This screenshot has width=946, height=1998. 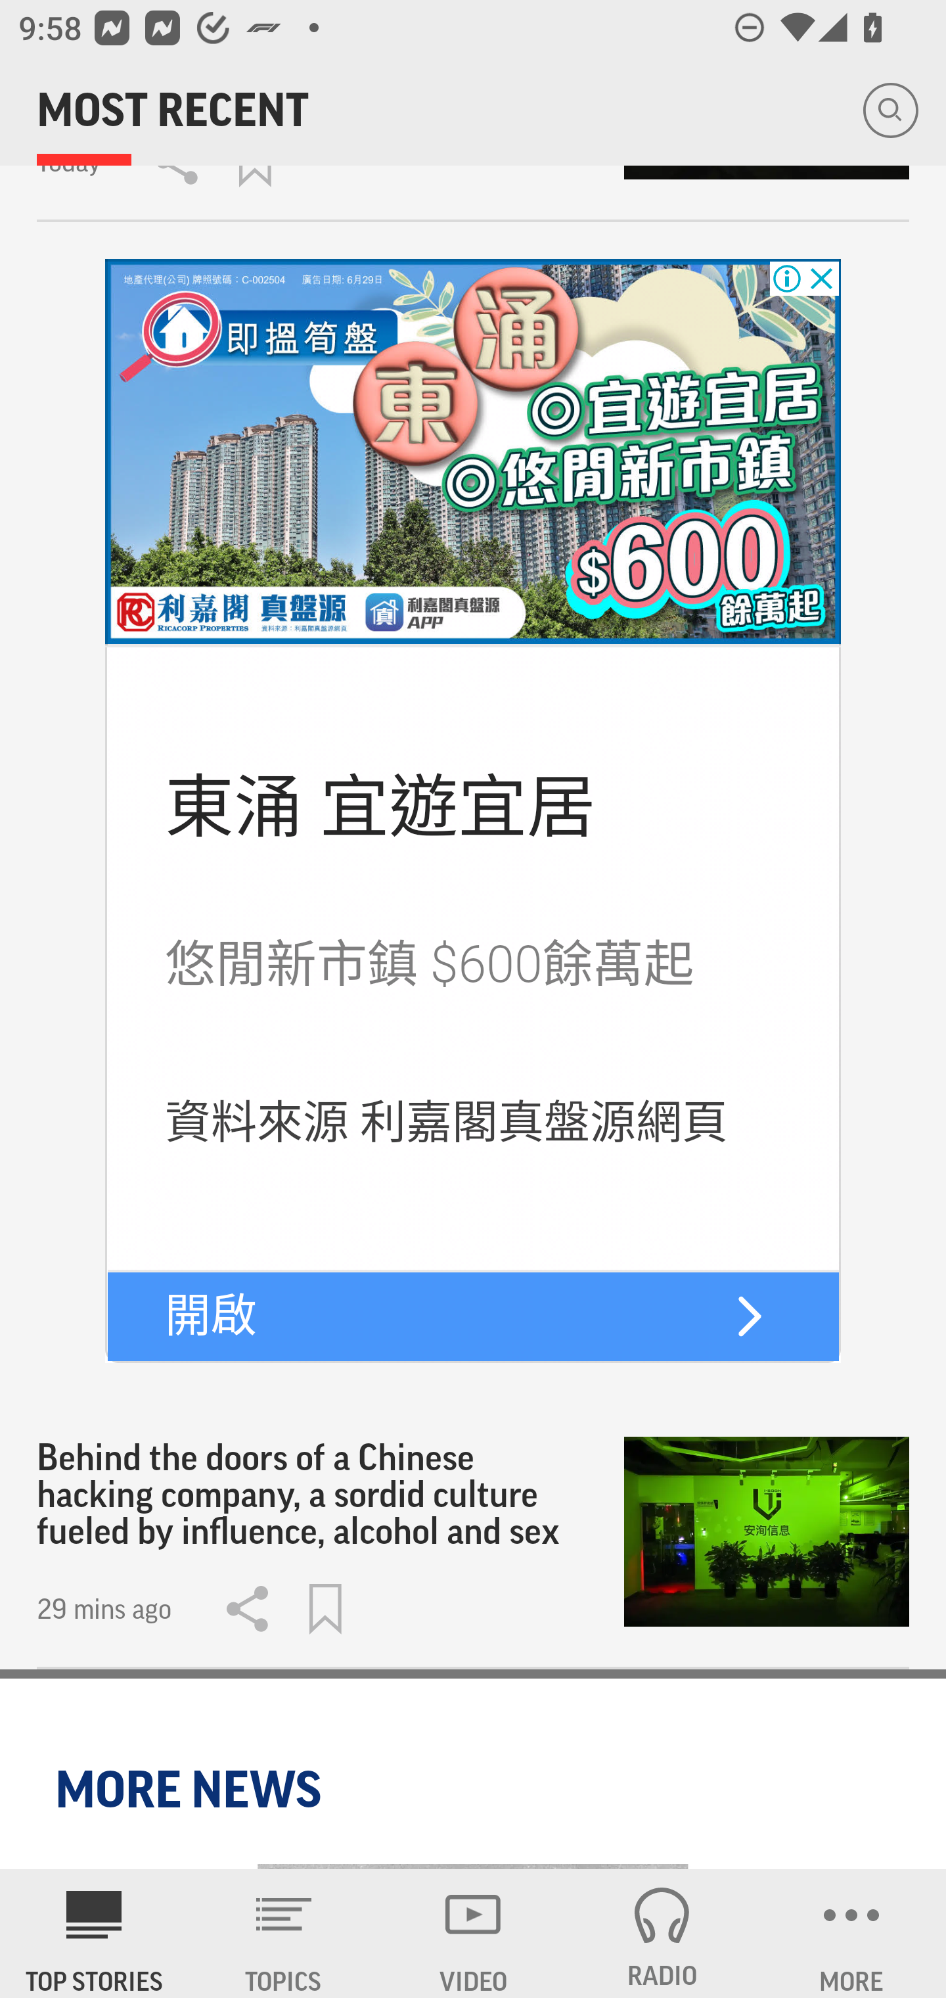 What do you see at coordinates (749, 1316) in the screenshot?
I see `B30001434` at bounding box center [749, 1316].